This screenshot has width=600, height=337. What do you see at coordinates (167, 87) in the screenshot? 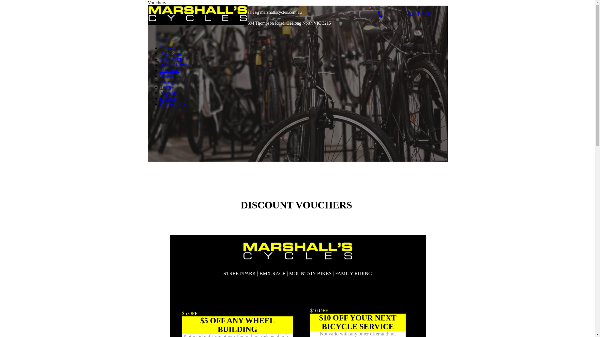
I see `Team` at bounding box center [167, 87].